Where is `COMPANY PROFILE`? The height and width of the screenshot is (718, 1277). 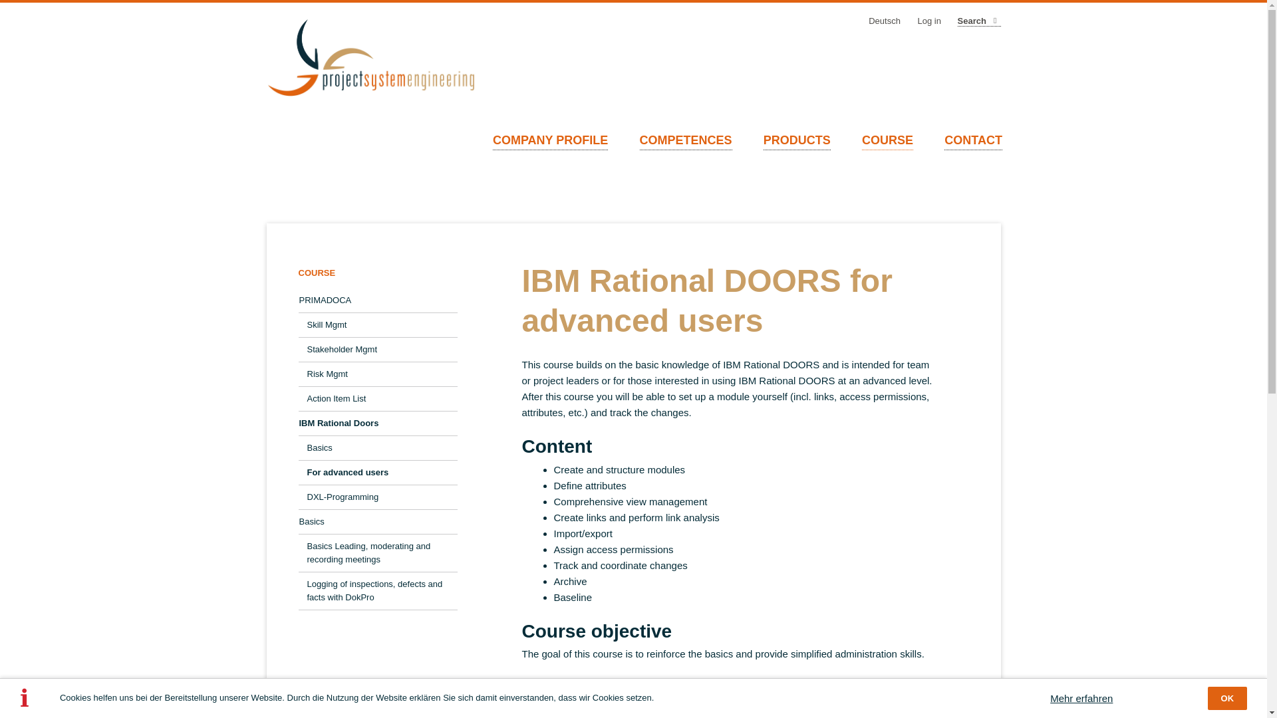 COMPANY PROFILE is located at coordinates (550, 140).